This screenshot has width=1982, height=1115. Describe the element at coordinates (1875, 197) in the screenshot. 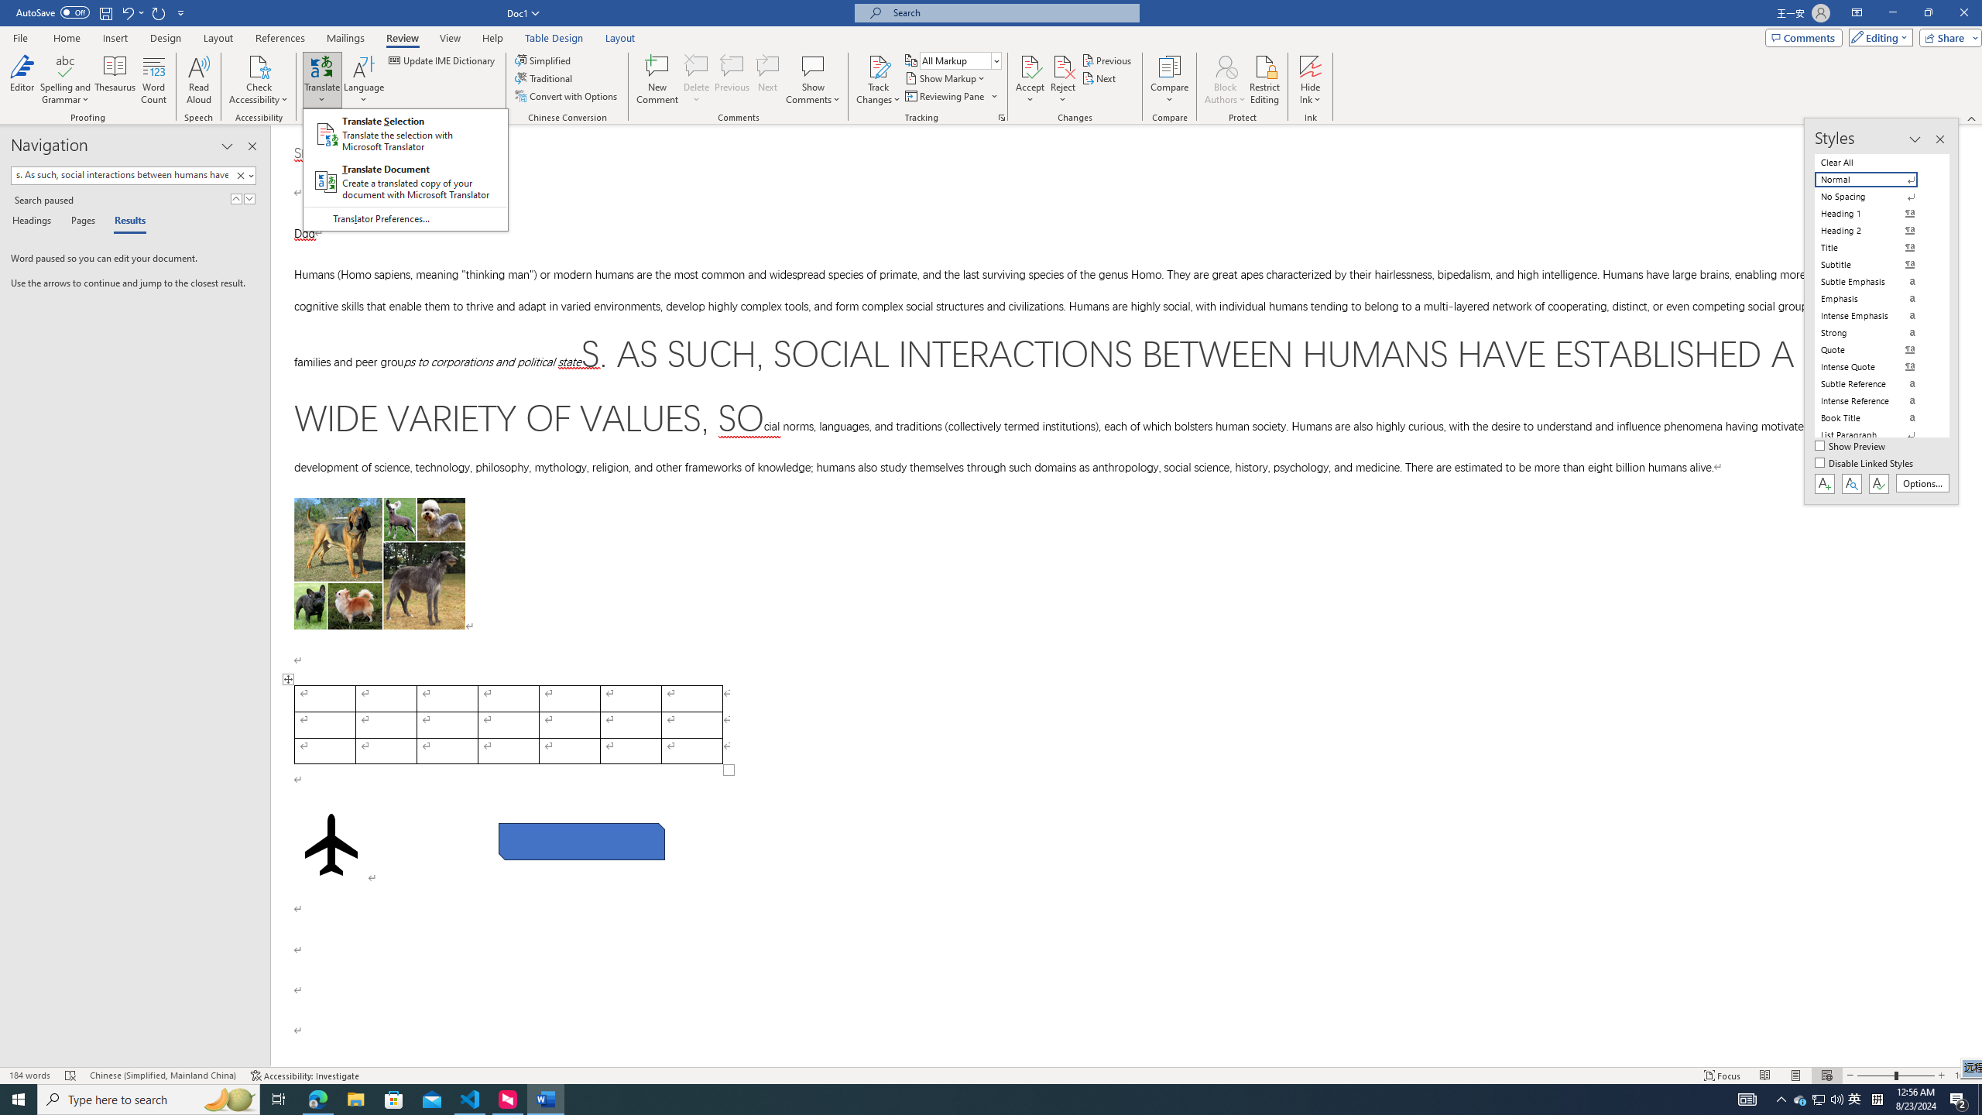

I see `No Spacing` at that location.